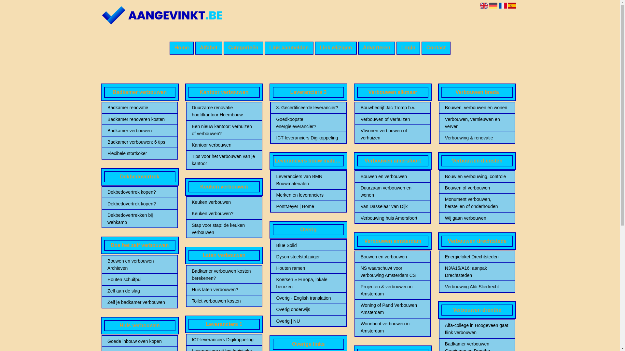 The image size is (625, 351). Describe the element at coordinates (308, 206) in the screenshot. I see `PontMeyer | Home` at that location.